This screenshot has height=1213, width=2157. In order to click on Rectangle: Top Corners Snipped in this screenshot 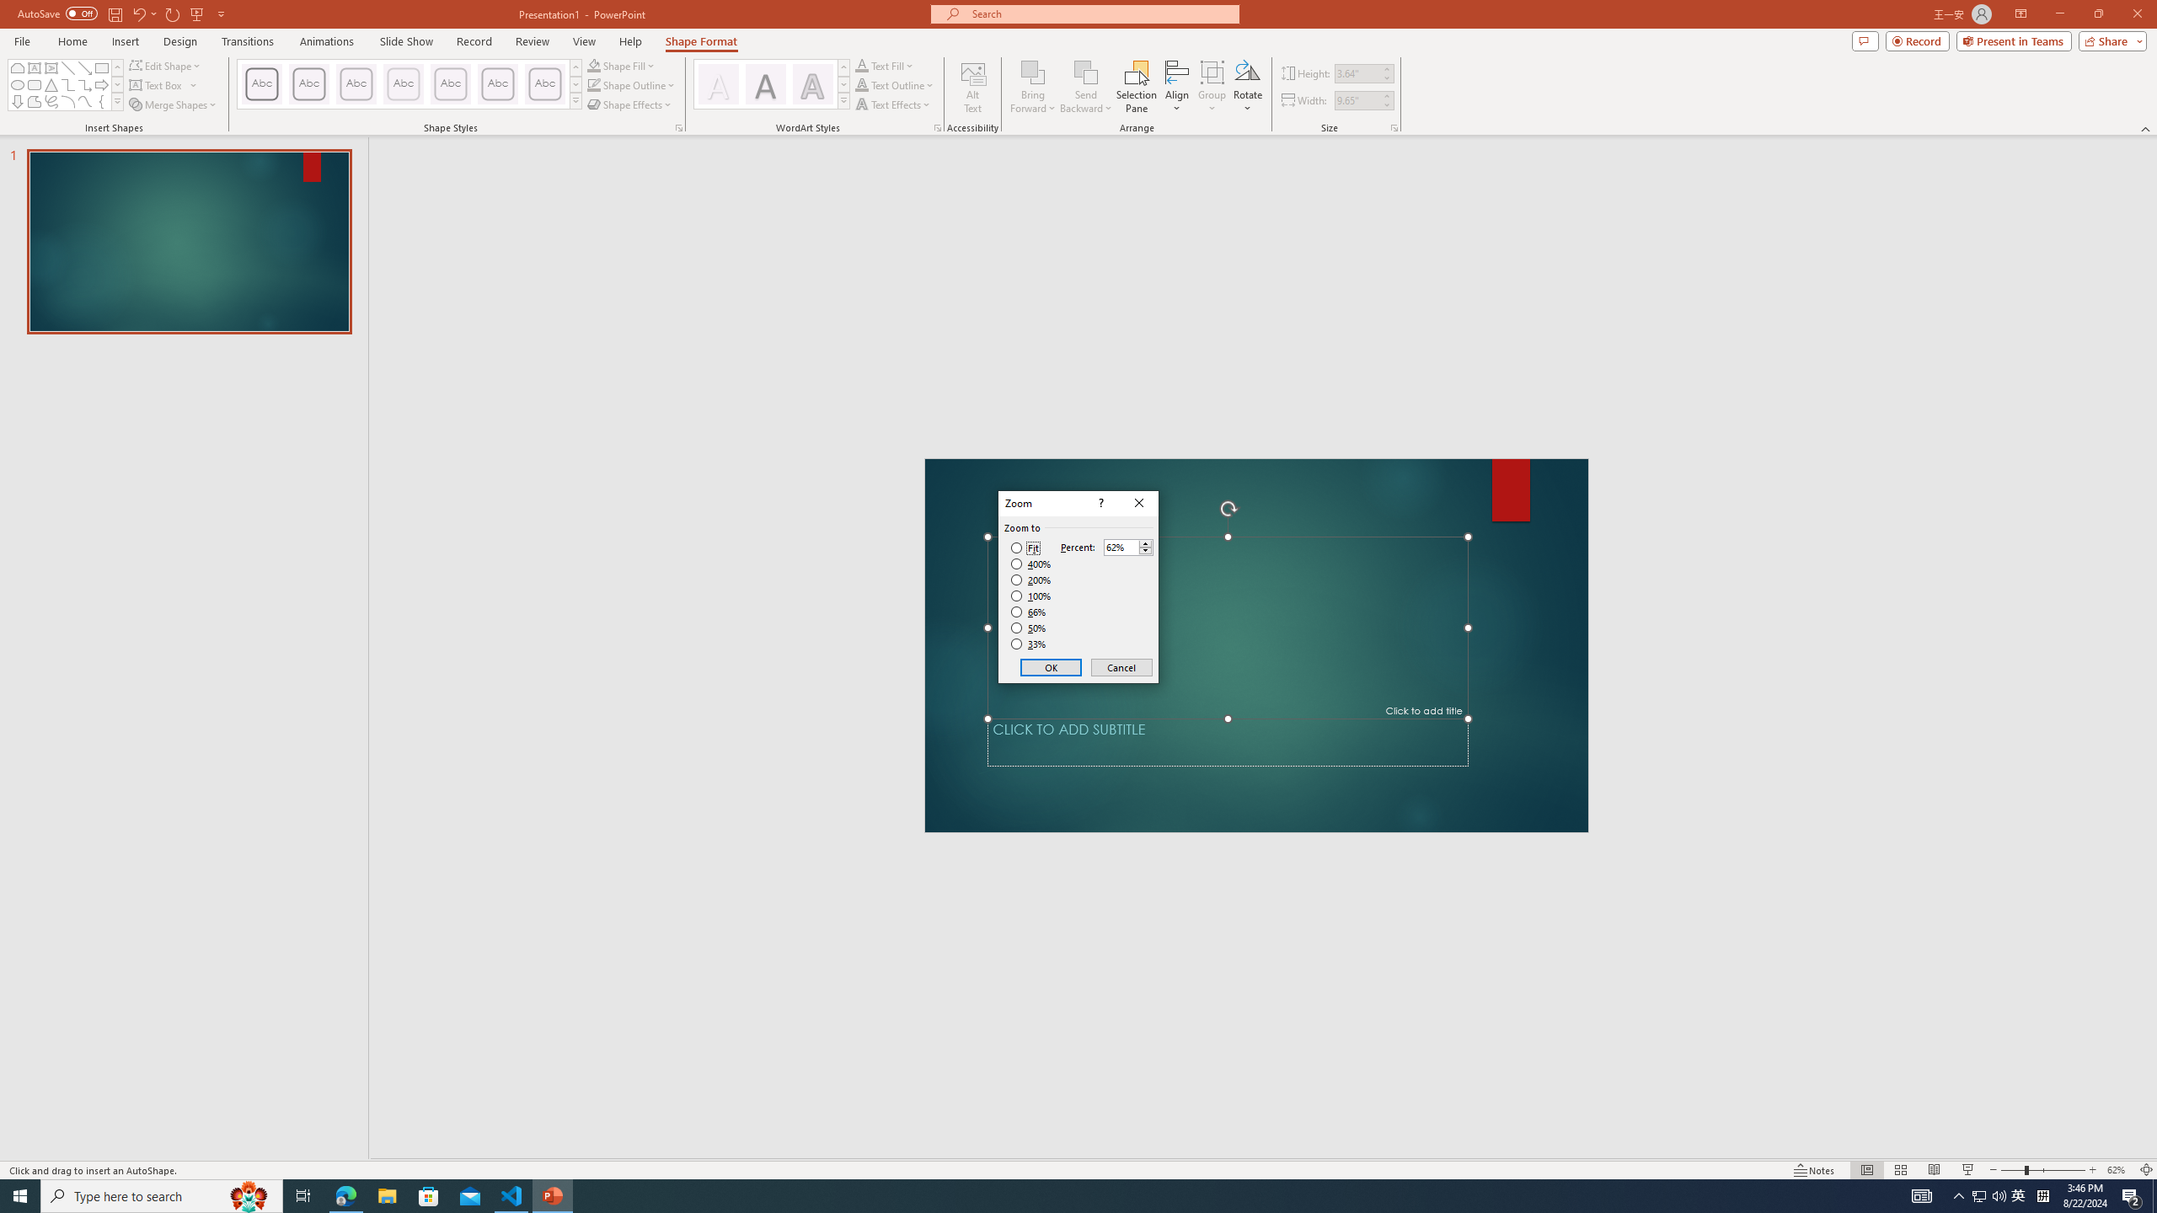, I will do `click(17, 67)`.